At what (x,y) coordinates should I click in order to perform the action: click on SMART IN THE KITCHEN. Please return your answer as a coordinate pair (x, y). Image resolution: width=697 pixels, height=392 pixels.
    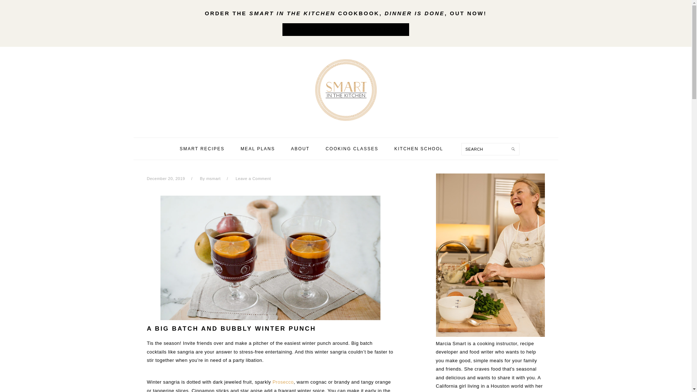
    Looking at the image, I should click on (345, 90).